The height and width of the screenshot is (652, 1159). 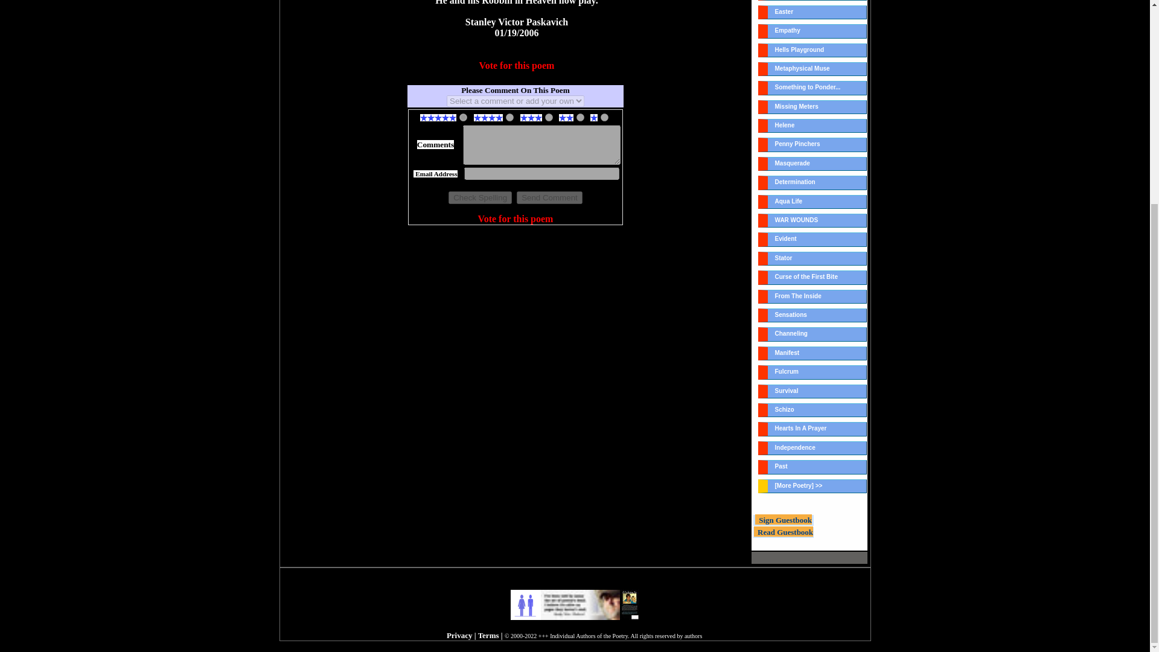 I want to click on Hells Playground, so click(x=813, y=51).